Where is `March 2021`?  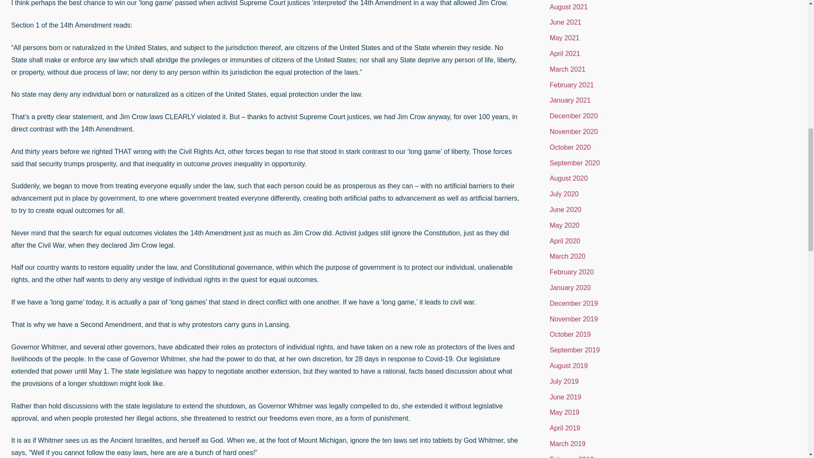 March 2021 is located at coordinates (567, 69).